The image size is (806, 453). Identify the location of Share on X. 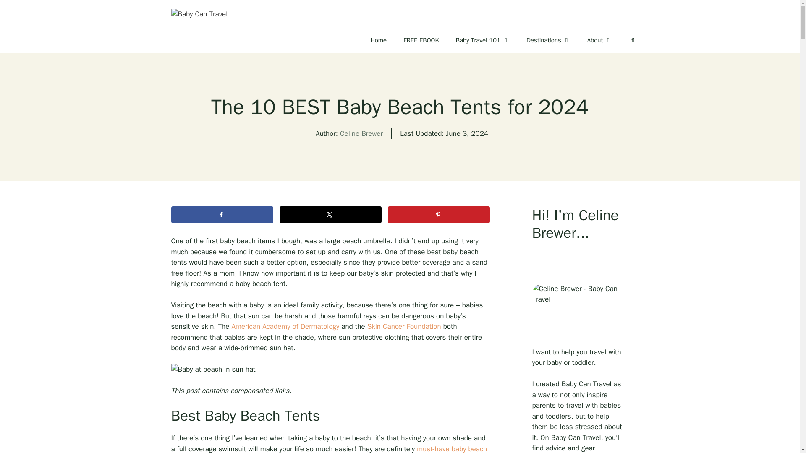
(330, 215).